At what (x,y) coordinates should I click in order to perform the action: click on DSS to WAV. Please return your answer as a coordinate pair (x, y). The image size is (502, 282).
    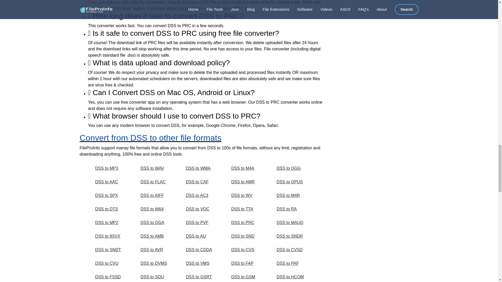
    Looking at the image, I should click on (157, 168).